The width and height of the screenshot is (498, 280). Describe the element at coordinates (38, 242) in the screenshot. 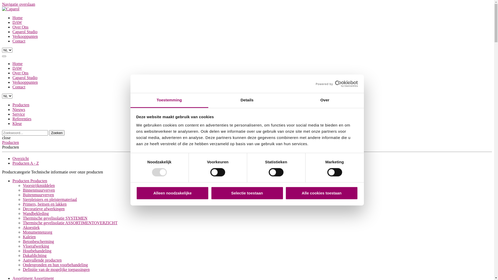

I see `Betonbescherming` at that location.